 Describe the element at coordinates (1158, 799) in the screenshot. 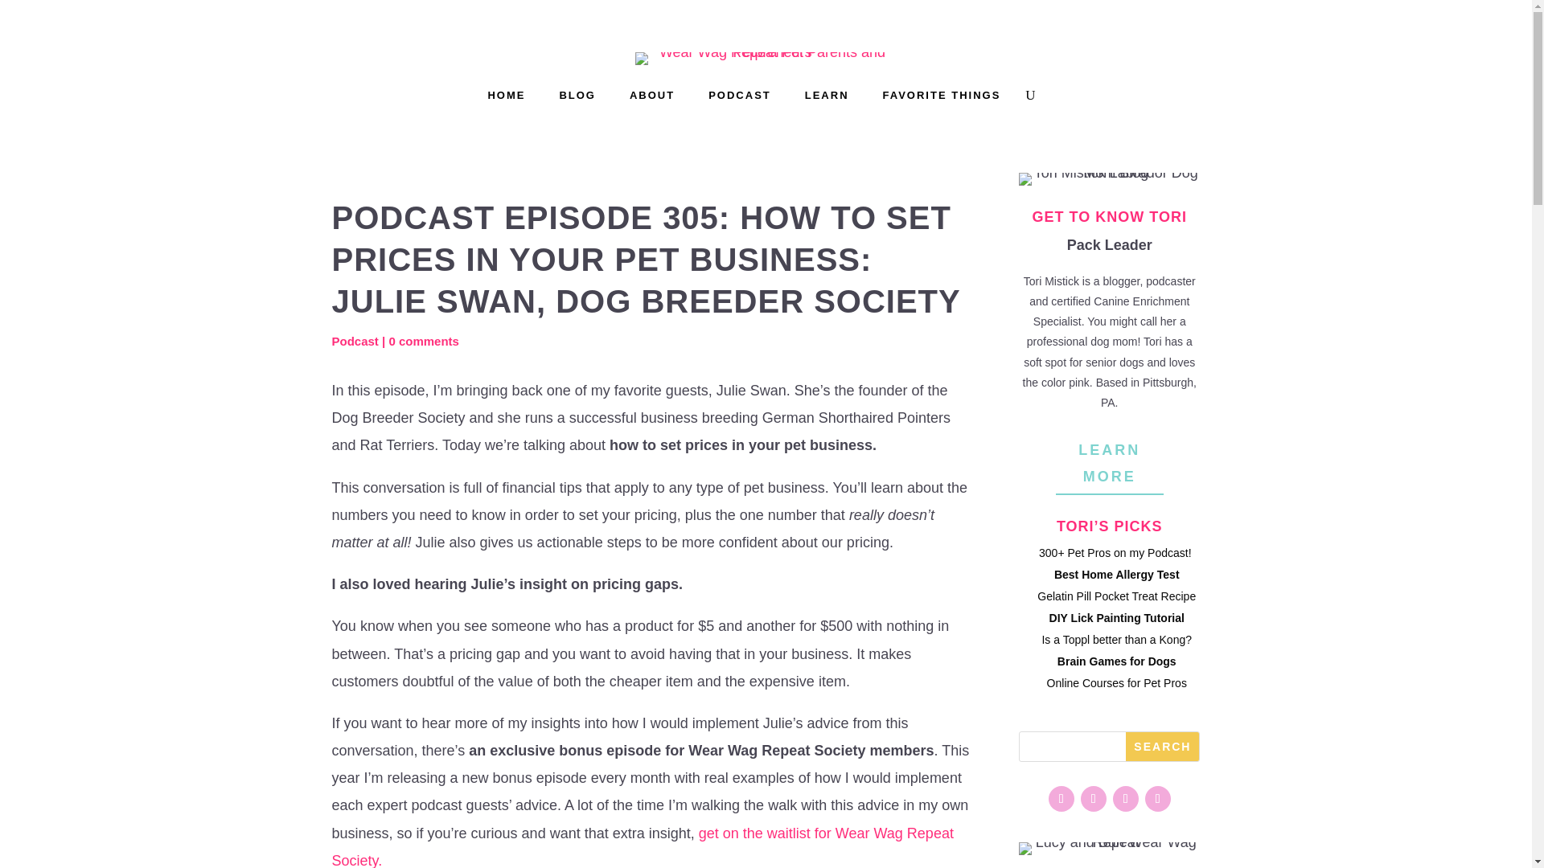

I see `Follow on Facebook` at that location.